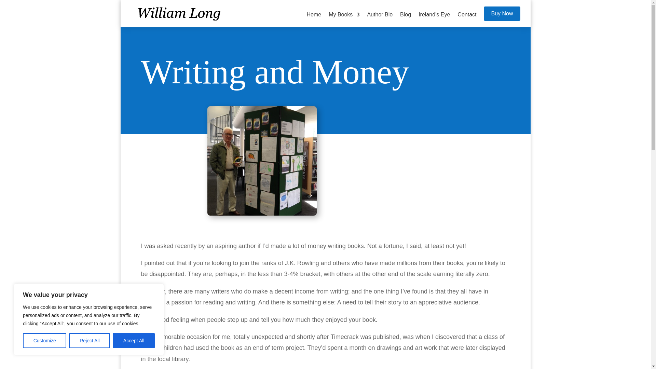 The image size is (656, 369). I want to click on My Books, so click(344, 19).